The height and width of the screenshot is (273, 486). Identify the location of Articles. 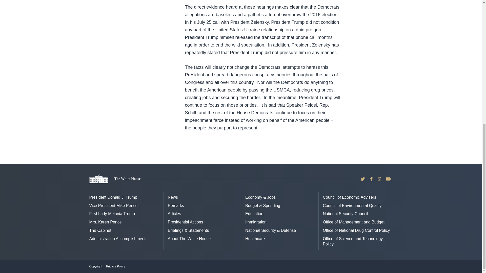
(174, 214).